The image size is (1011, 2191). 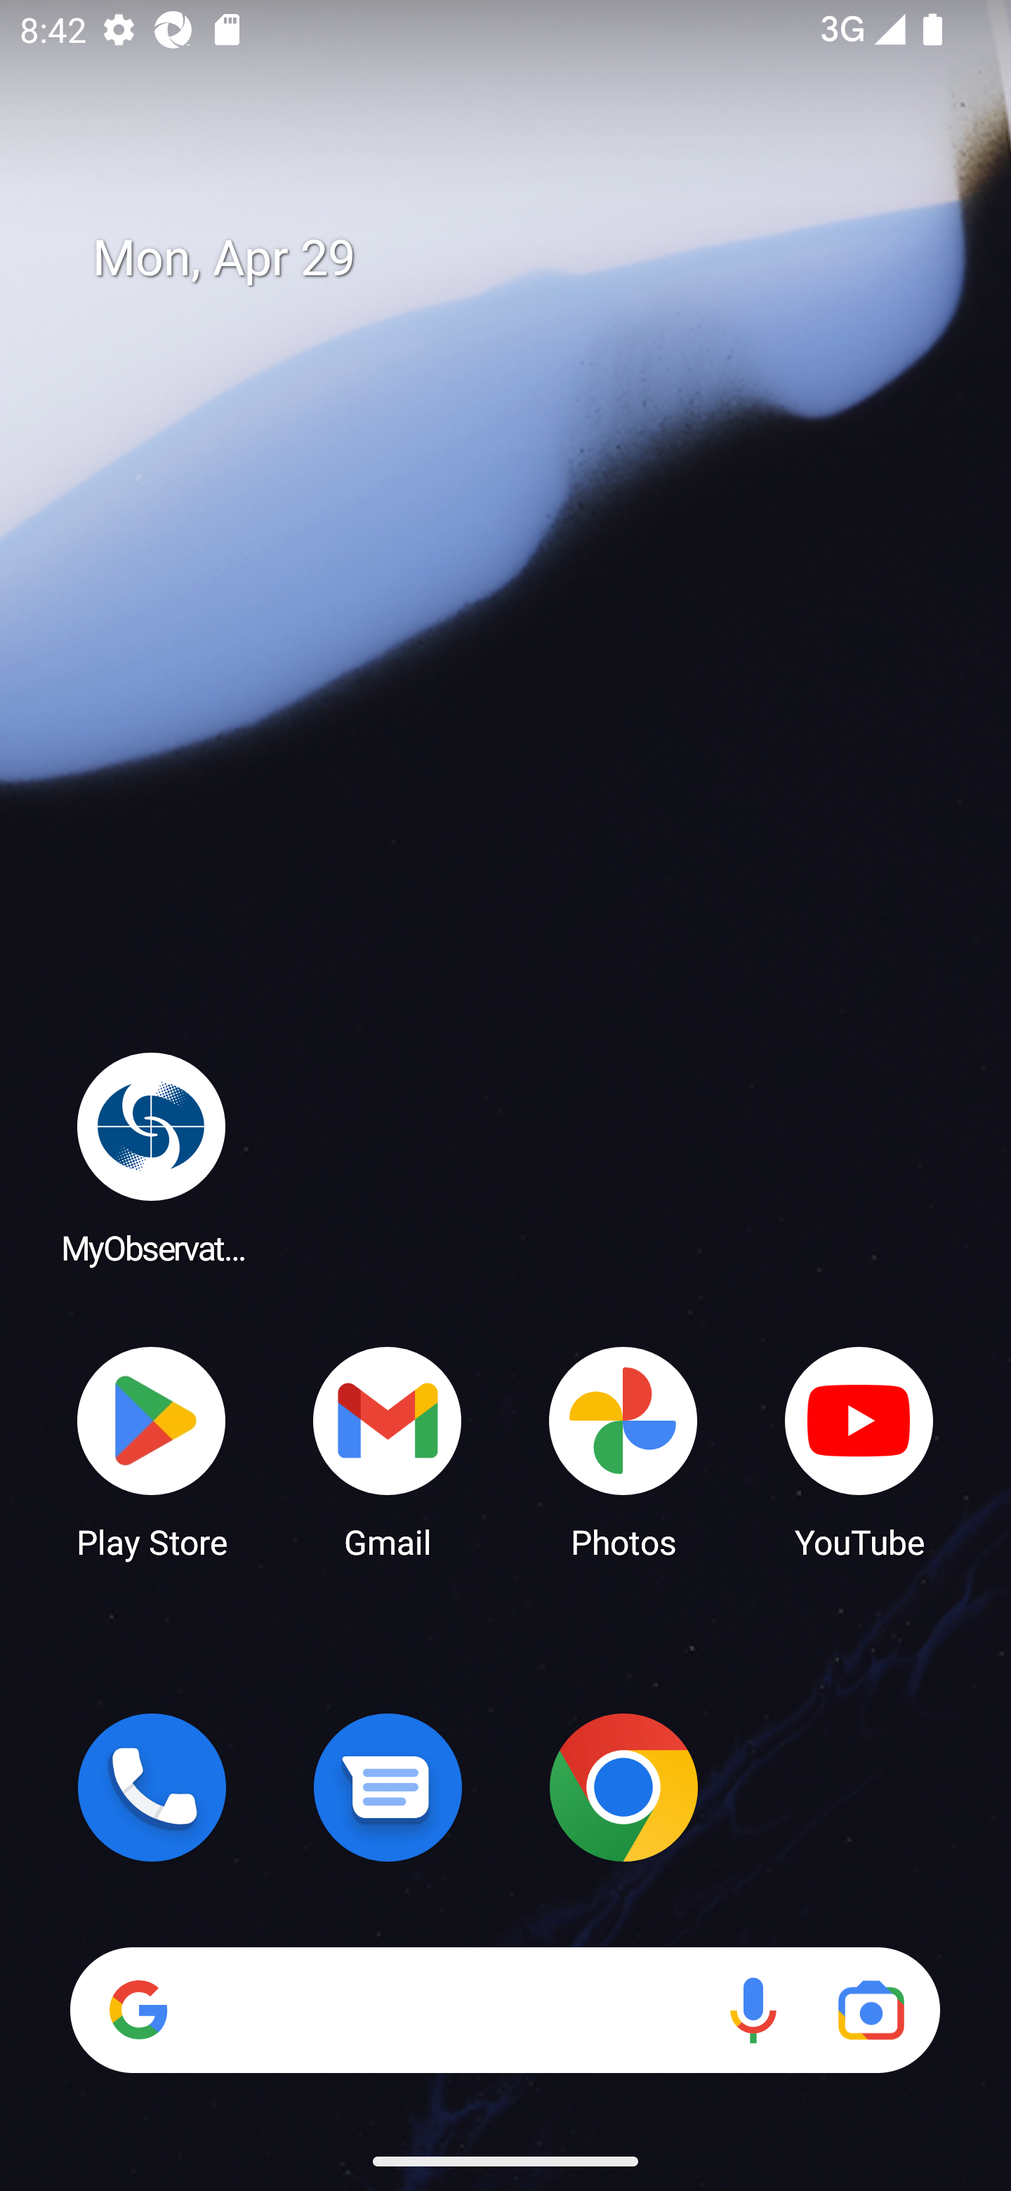 What do you see at coordinates (623, 1451) in the screenshot?
I see `Photos` at bounding box center [623, 1451].